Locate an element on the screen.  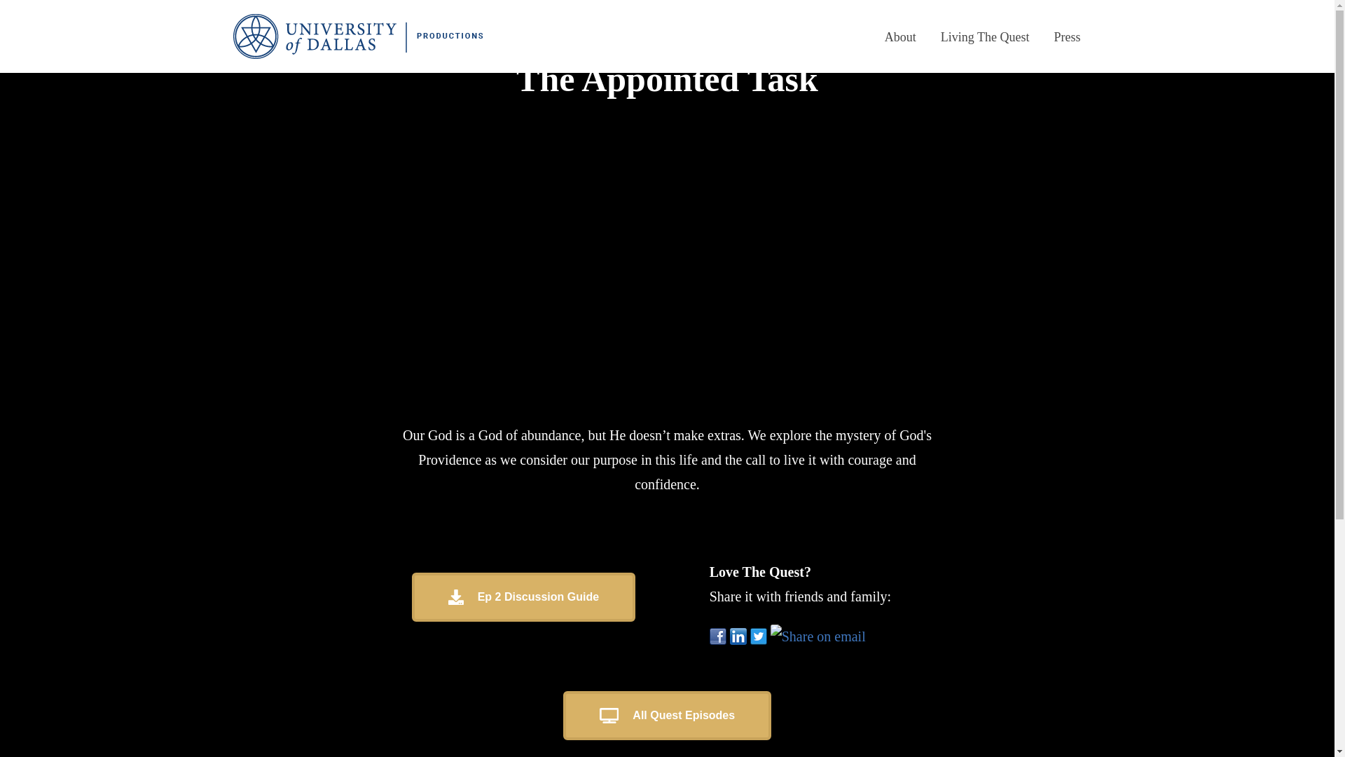
Ep 2 Discussion Guide is located at coordinates (523, 596).